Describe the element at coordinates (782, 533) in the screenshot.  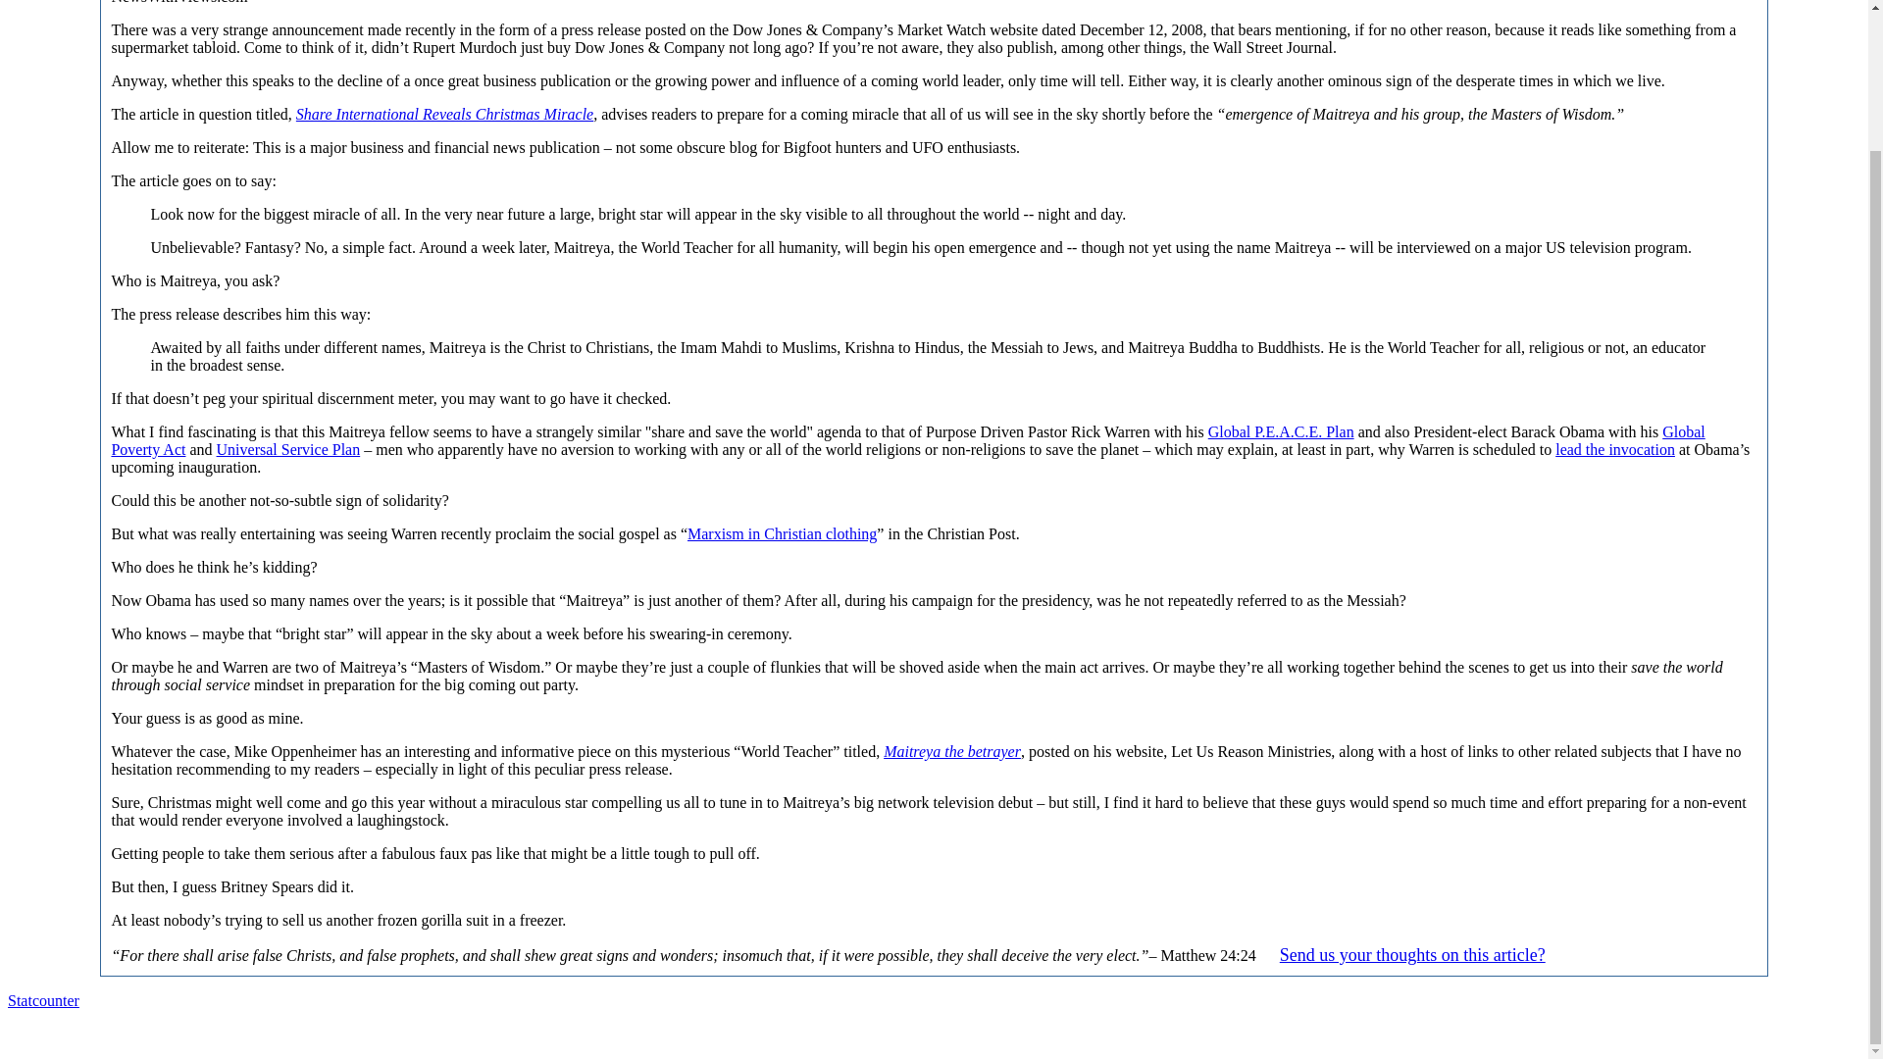
I see `Marxism in Christian clothing` at that location.